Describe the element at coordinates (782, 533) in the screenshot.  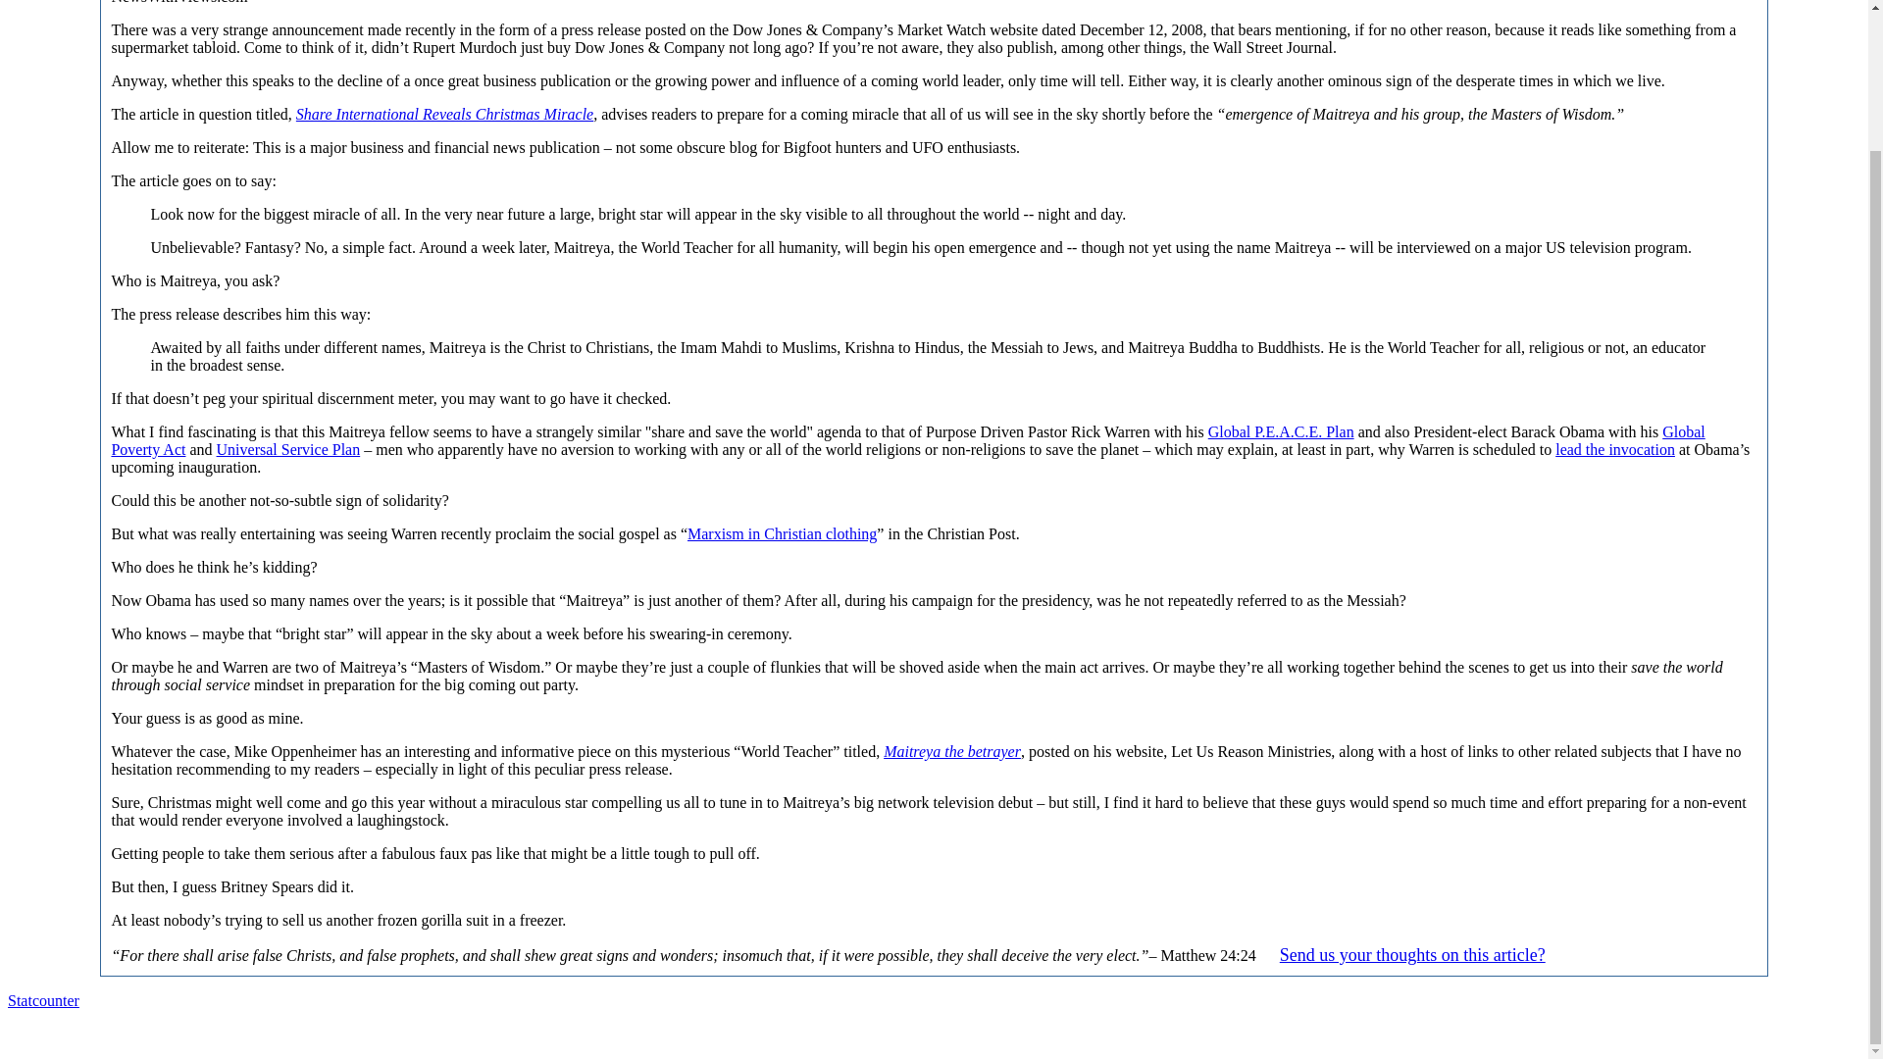
I see `Marxism in Christian clothing` at that location.